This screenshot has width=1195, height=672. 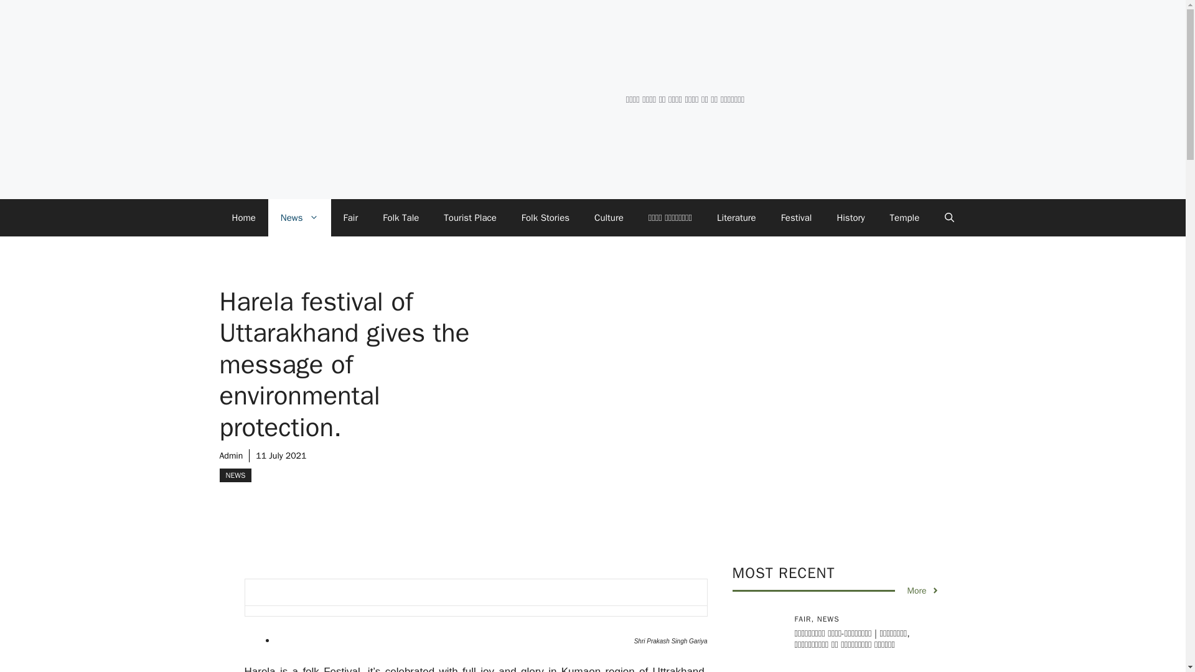 What do you see at coordinates (235, 475) in the screenshot?
I see `NEWS` at bounding box center [235, 475].